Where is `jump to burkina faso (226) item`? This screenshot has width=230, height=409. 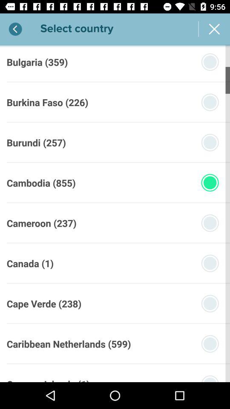
jump to burkina faso (226) item is located at coordinates (47, 102).